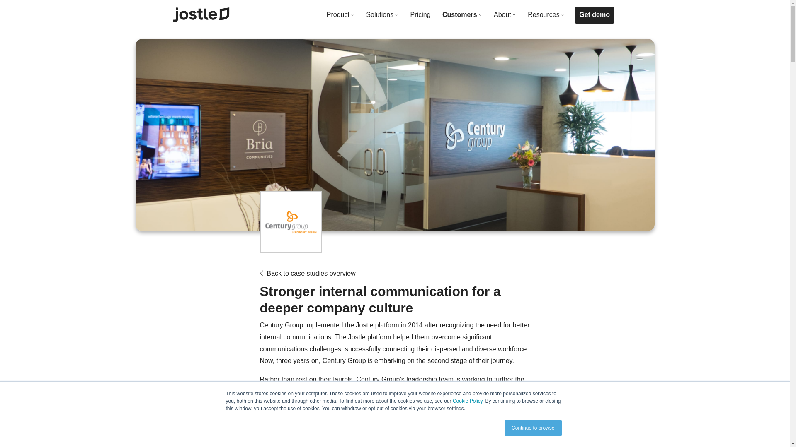 This screenshot has width=796, height=447. What do you see at coordinates (468, 401) in the screenshot?
I see `Cookie Policy.` at bounding box center [468, 401].